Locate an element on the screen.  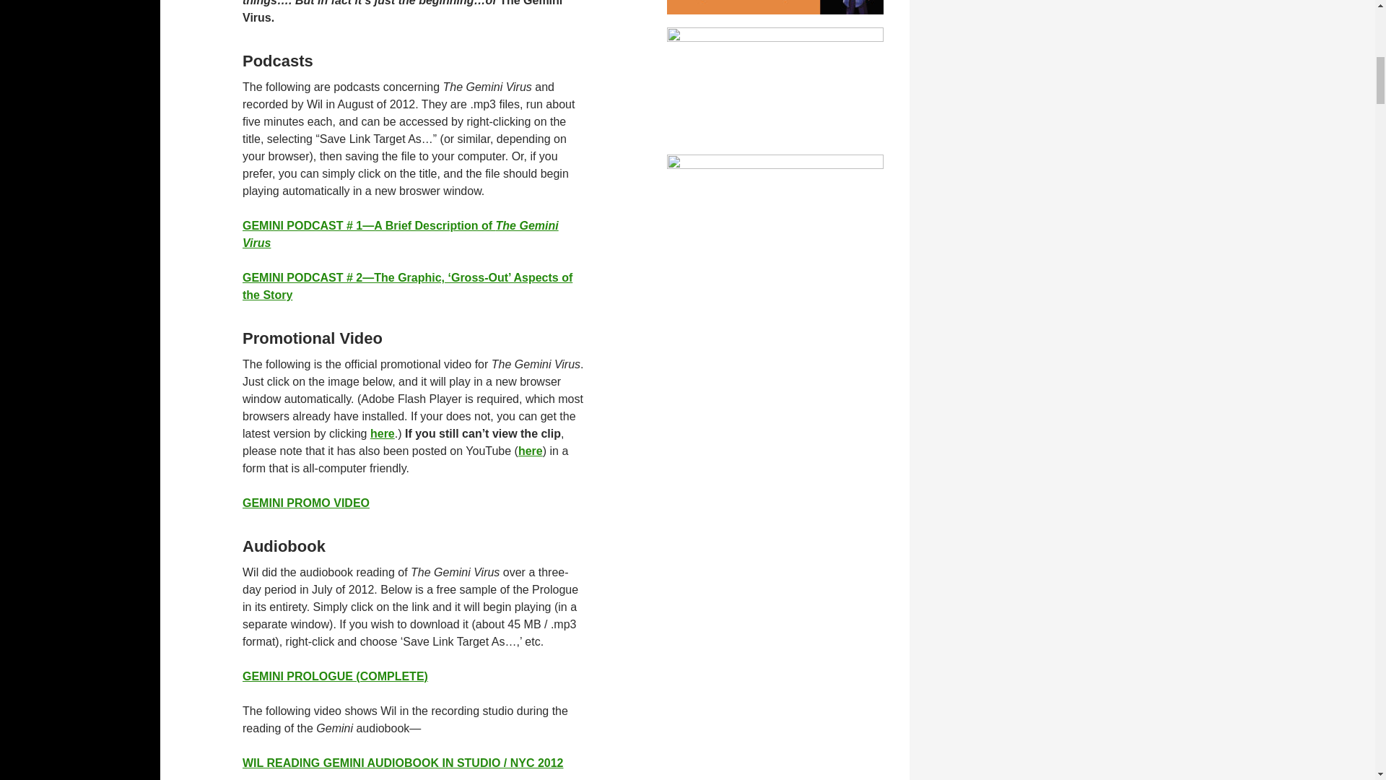
here is located at coordinates (383, 433).